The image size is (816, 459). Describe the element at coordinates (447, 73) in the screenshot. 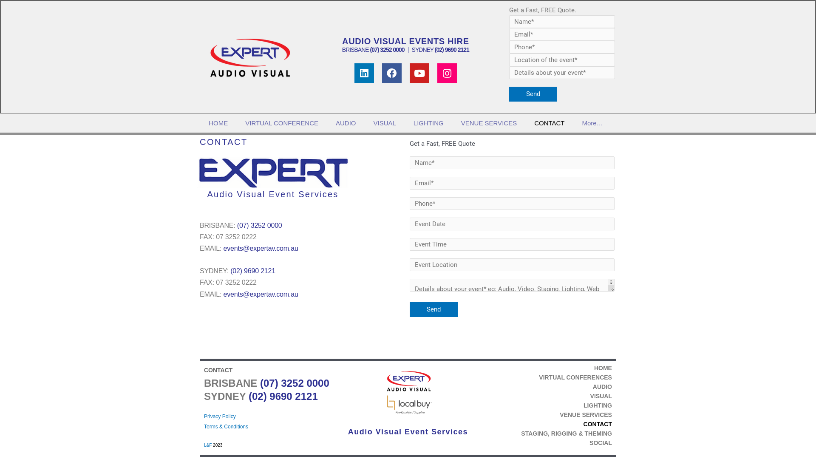

I see `Instagram` at that location.